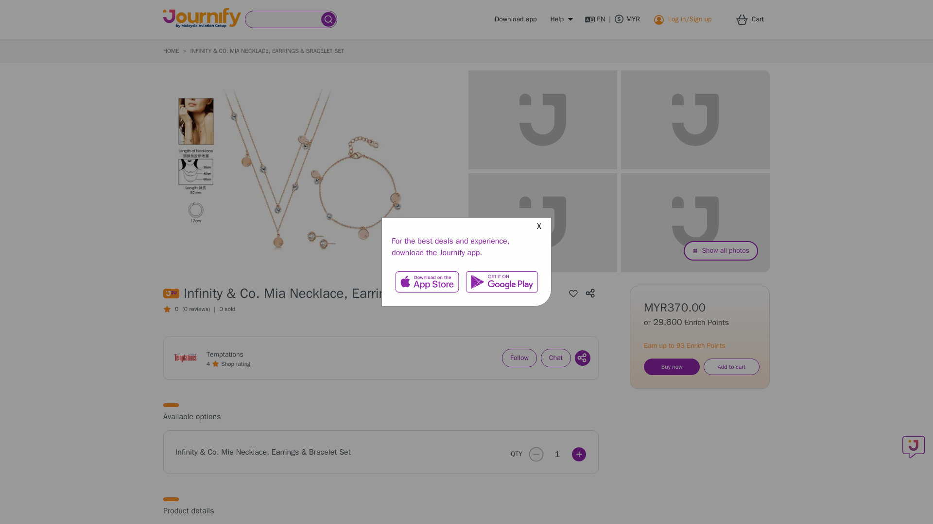 This screenshot has width=933, height=524. I want to click on Chat, so click(556, 358).